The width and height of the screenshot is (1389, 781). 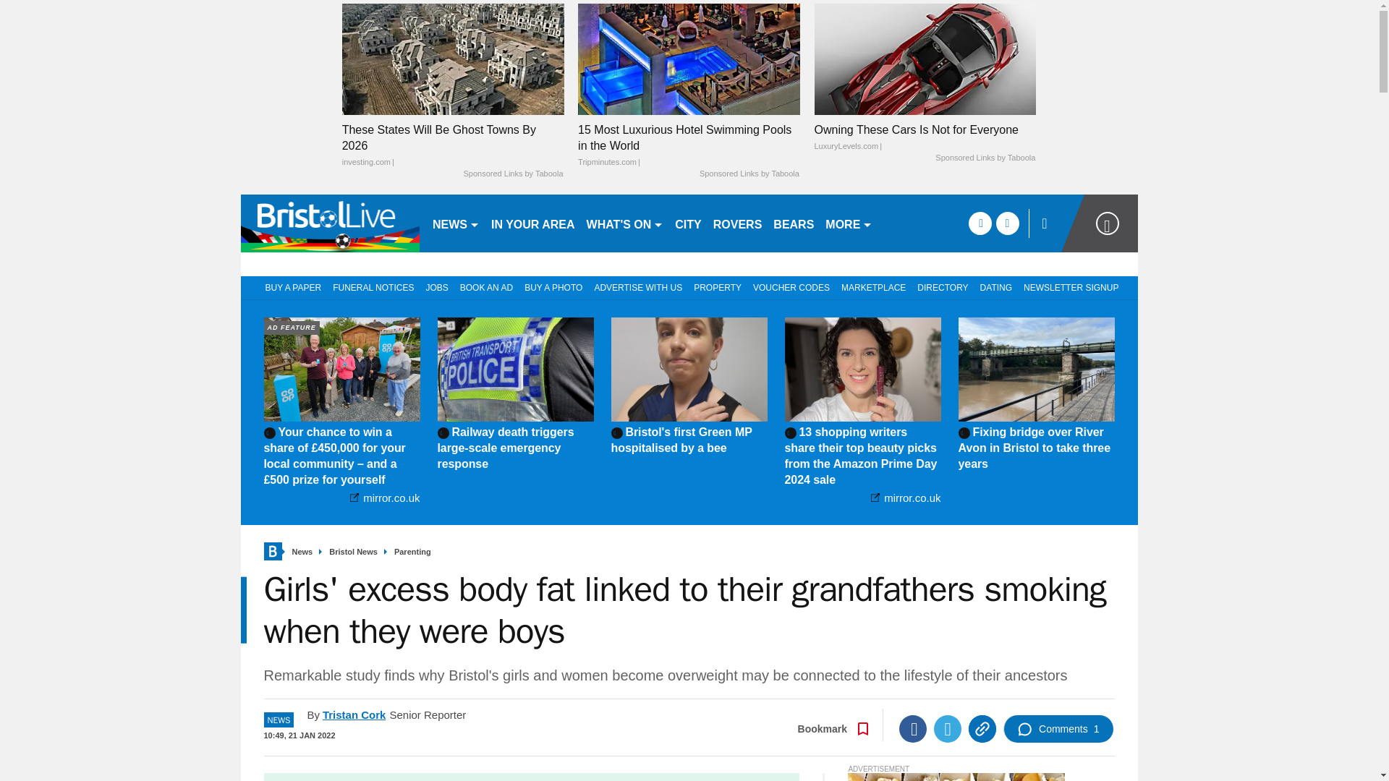 What do you see at coordinates (985, 158) in the screenshot?
I see `Sponsored Links by Taboola` at bounding box center [985, 158].